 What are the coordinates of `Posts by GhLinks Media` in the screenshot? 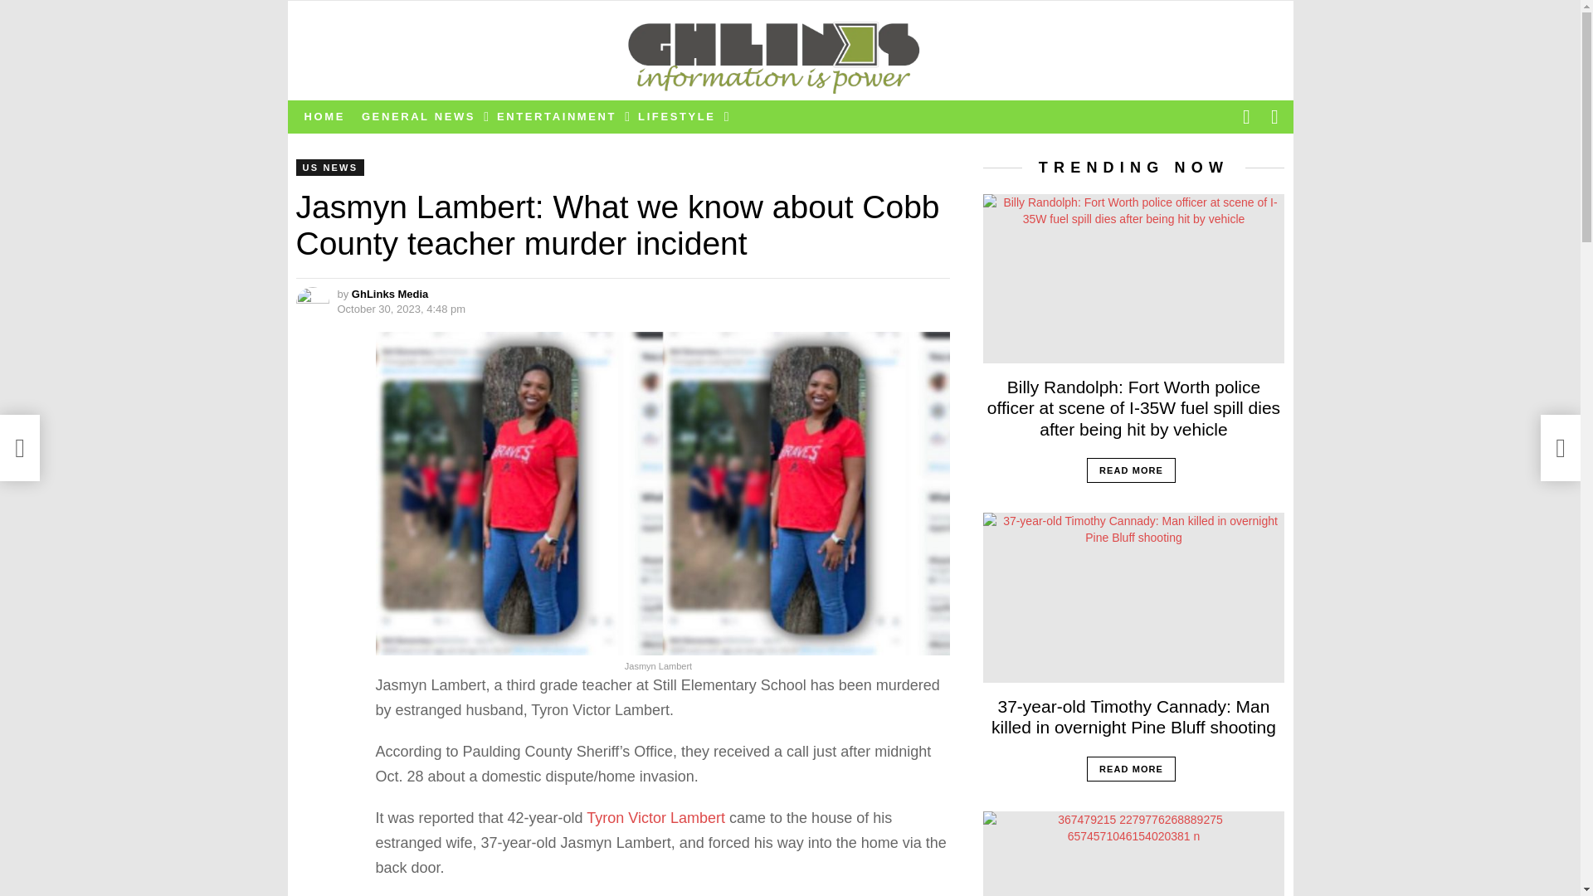 It's located at (390, 294).